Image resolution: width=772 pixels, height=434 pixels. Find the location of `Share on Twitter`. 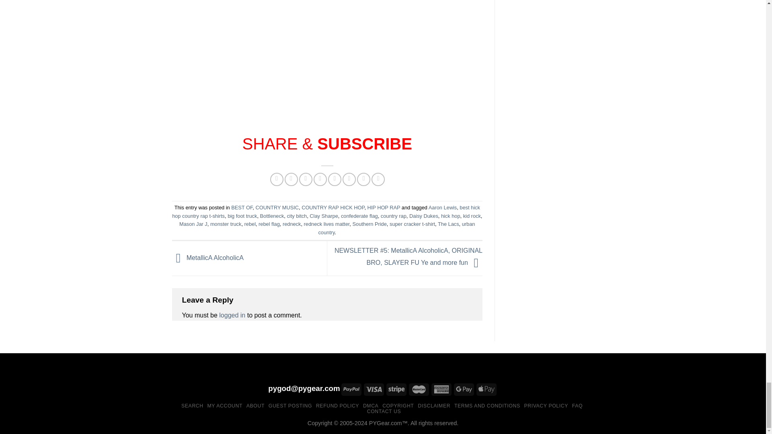

Share on Twitter is located at coordinates (291, 179).